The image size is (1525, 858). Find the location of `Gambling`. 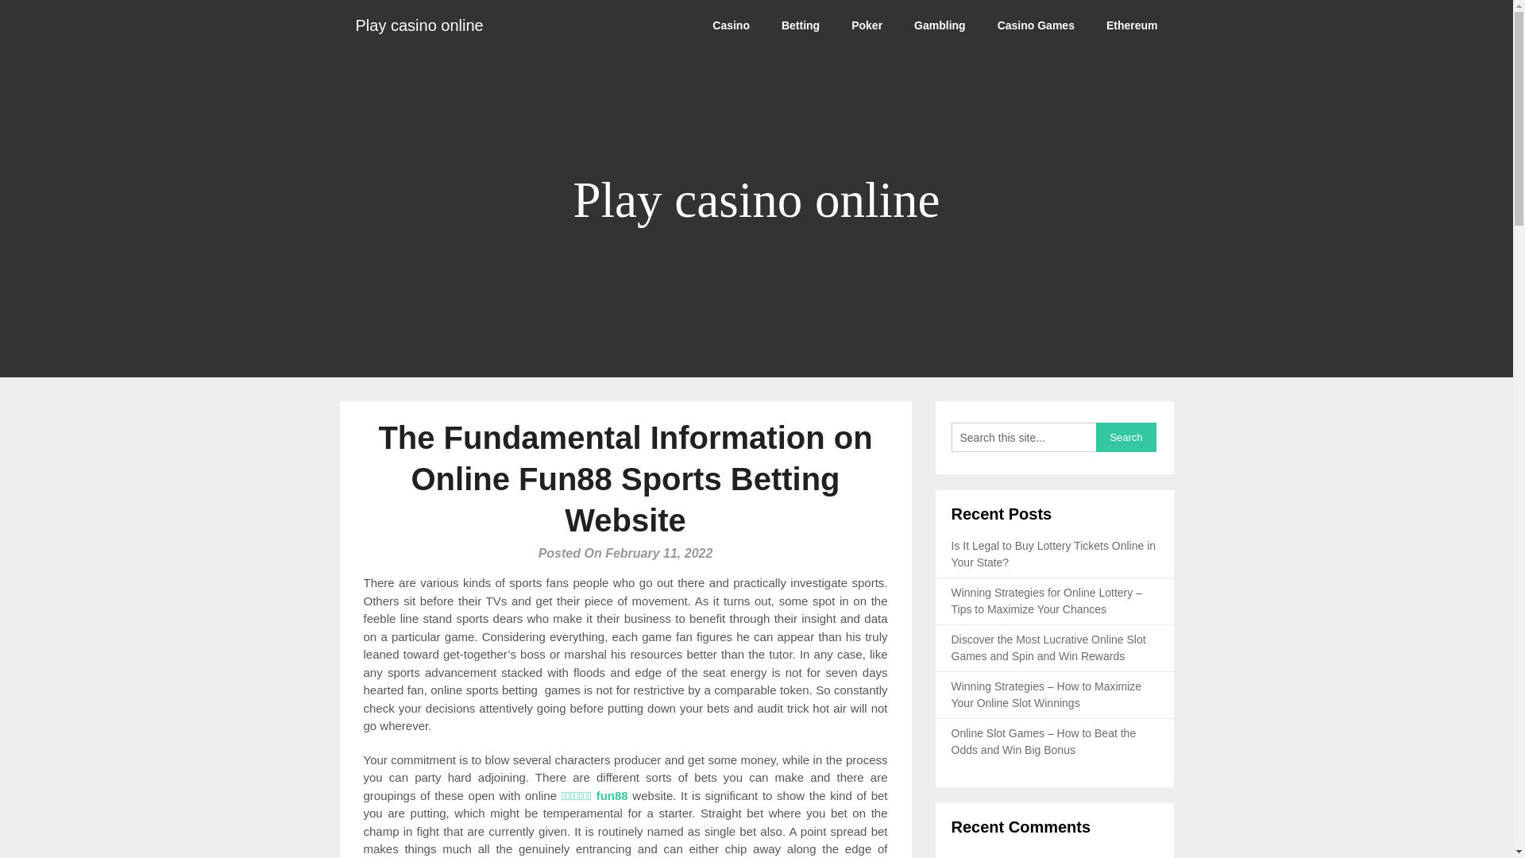

Gambling is located at coordinates (940, 25).